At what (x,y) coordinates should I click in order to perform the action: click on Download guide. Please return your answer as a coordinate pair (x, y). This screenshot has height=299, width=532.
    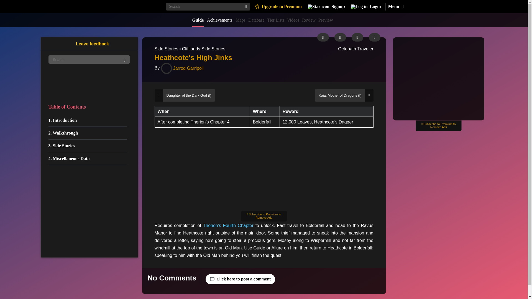
    Looking at the image, I should click on (340, 37).